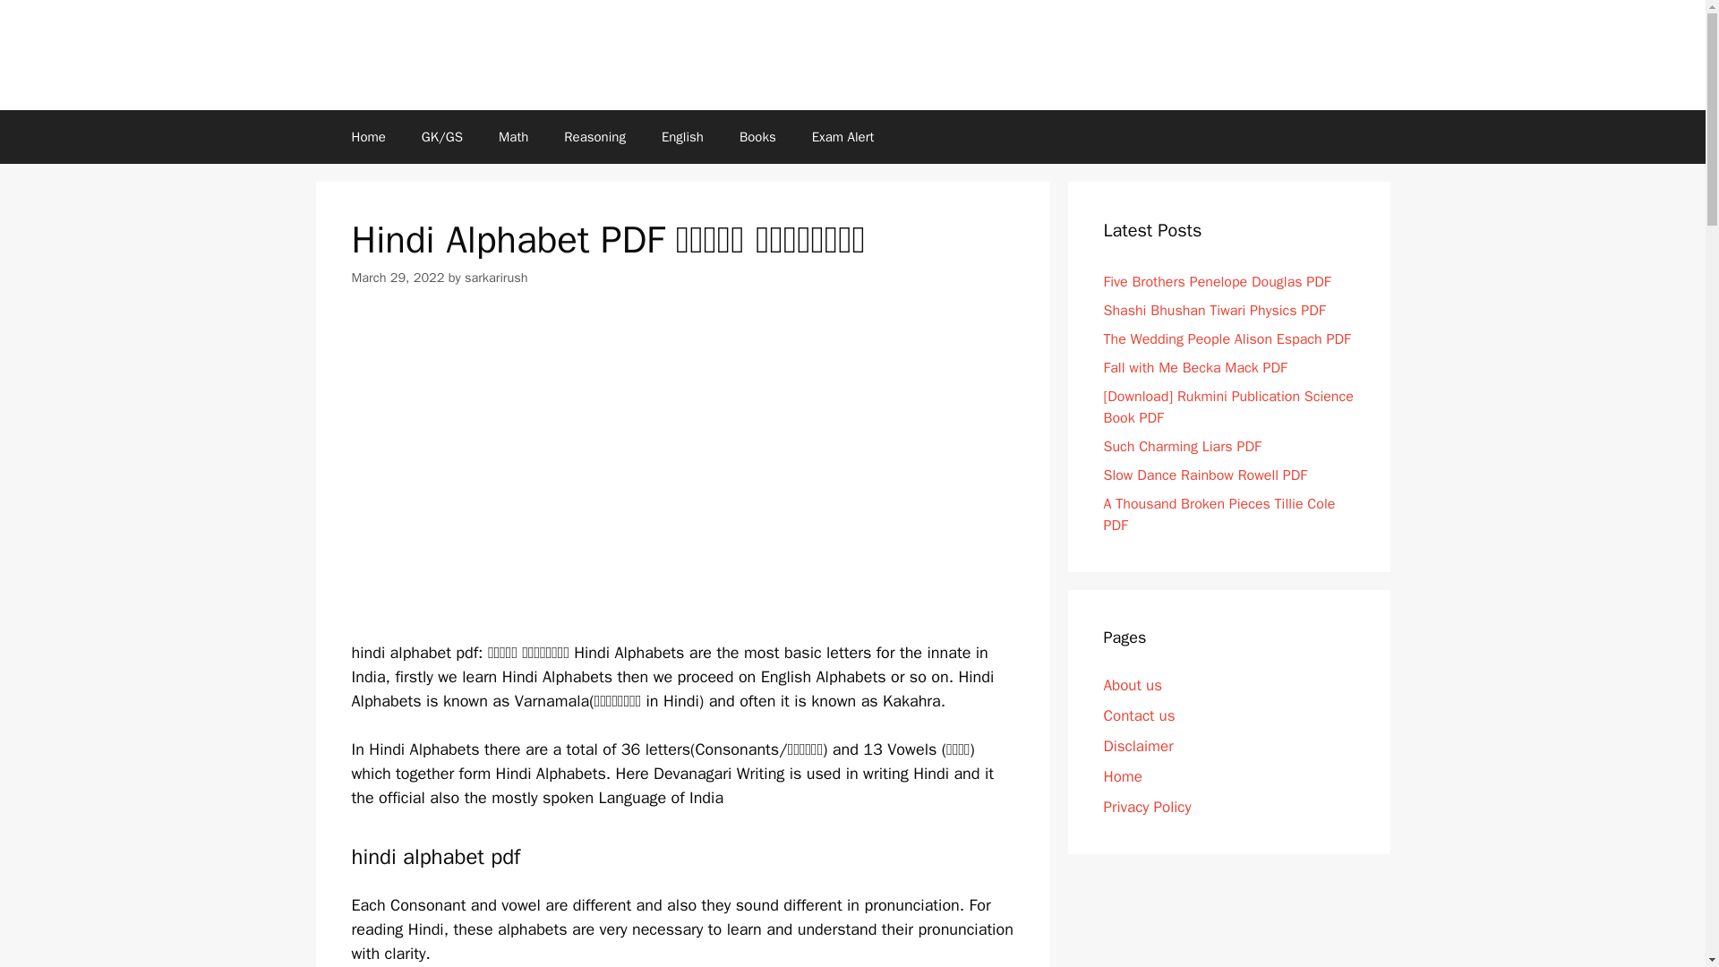  I want to click on Slow Dance Rainbow Rowell PDF, so click(1205, 475).